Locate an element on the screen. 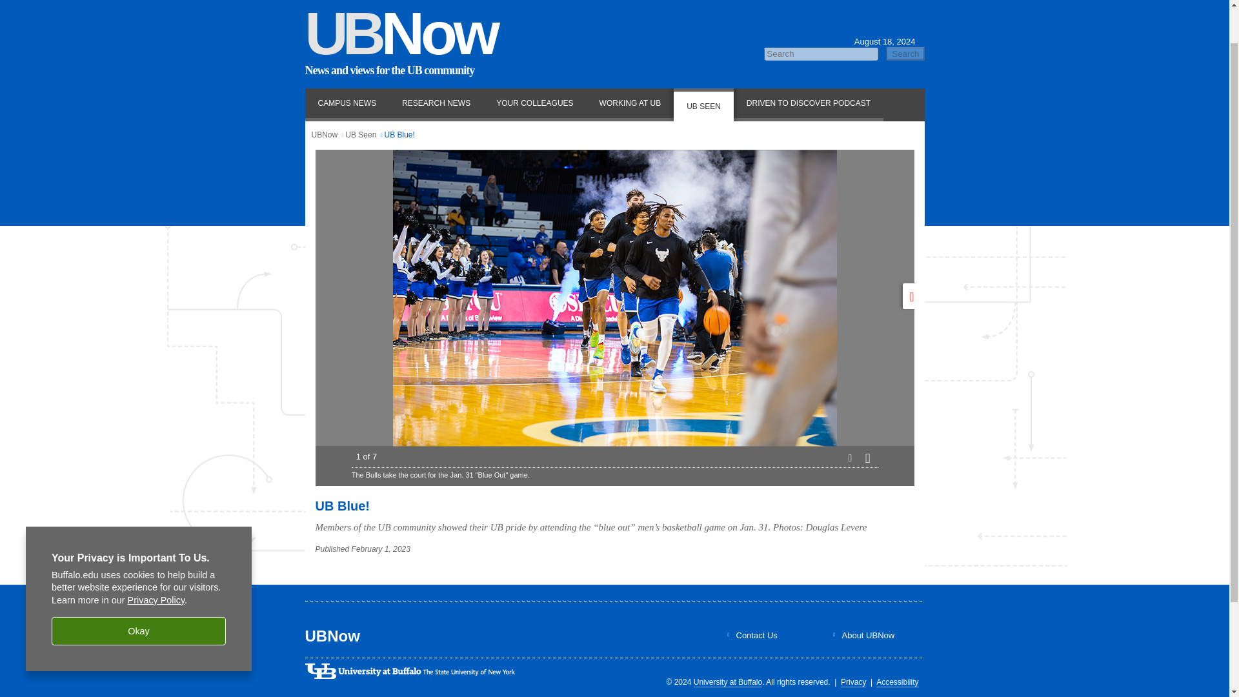  University at Buffalo is located at coordinates (728, 682).